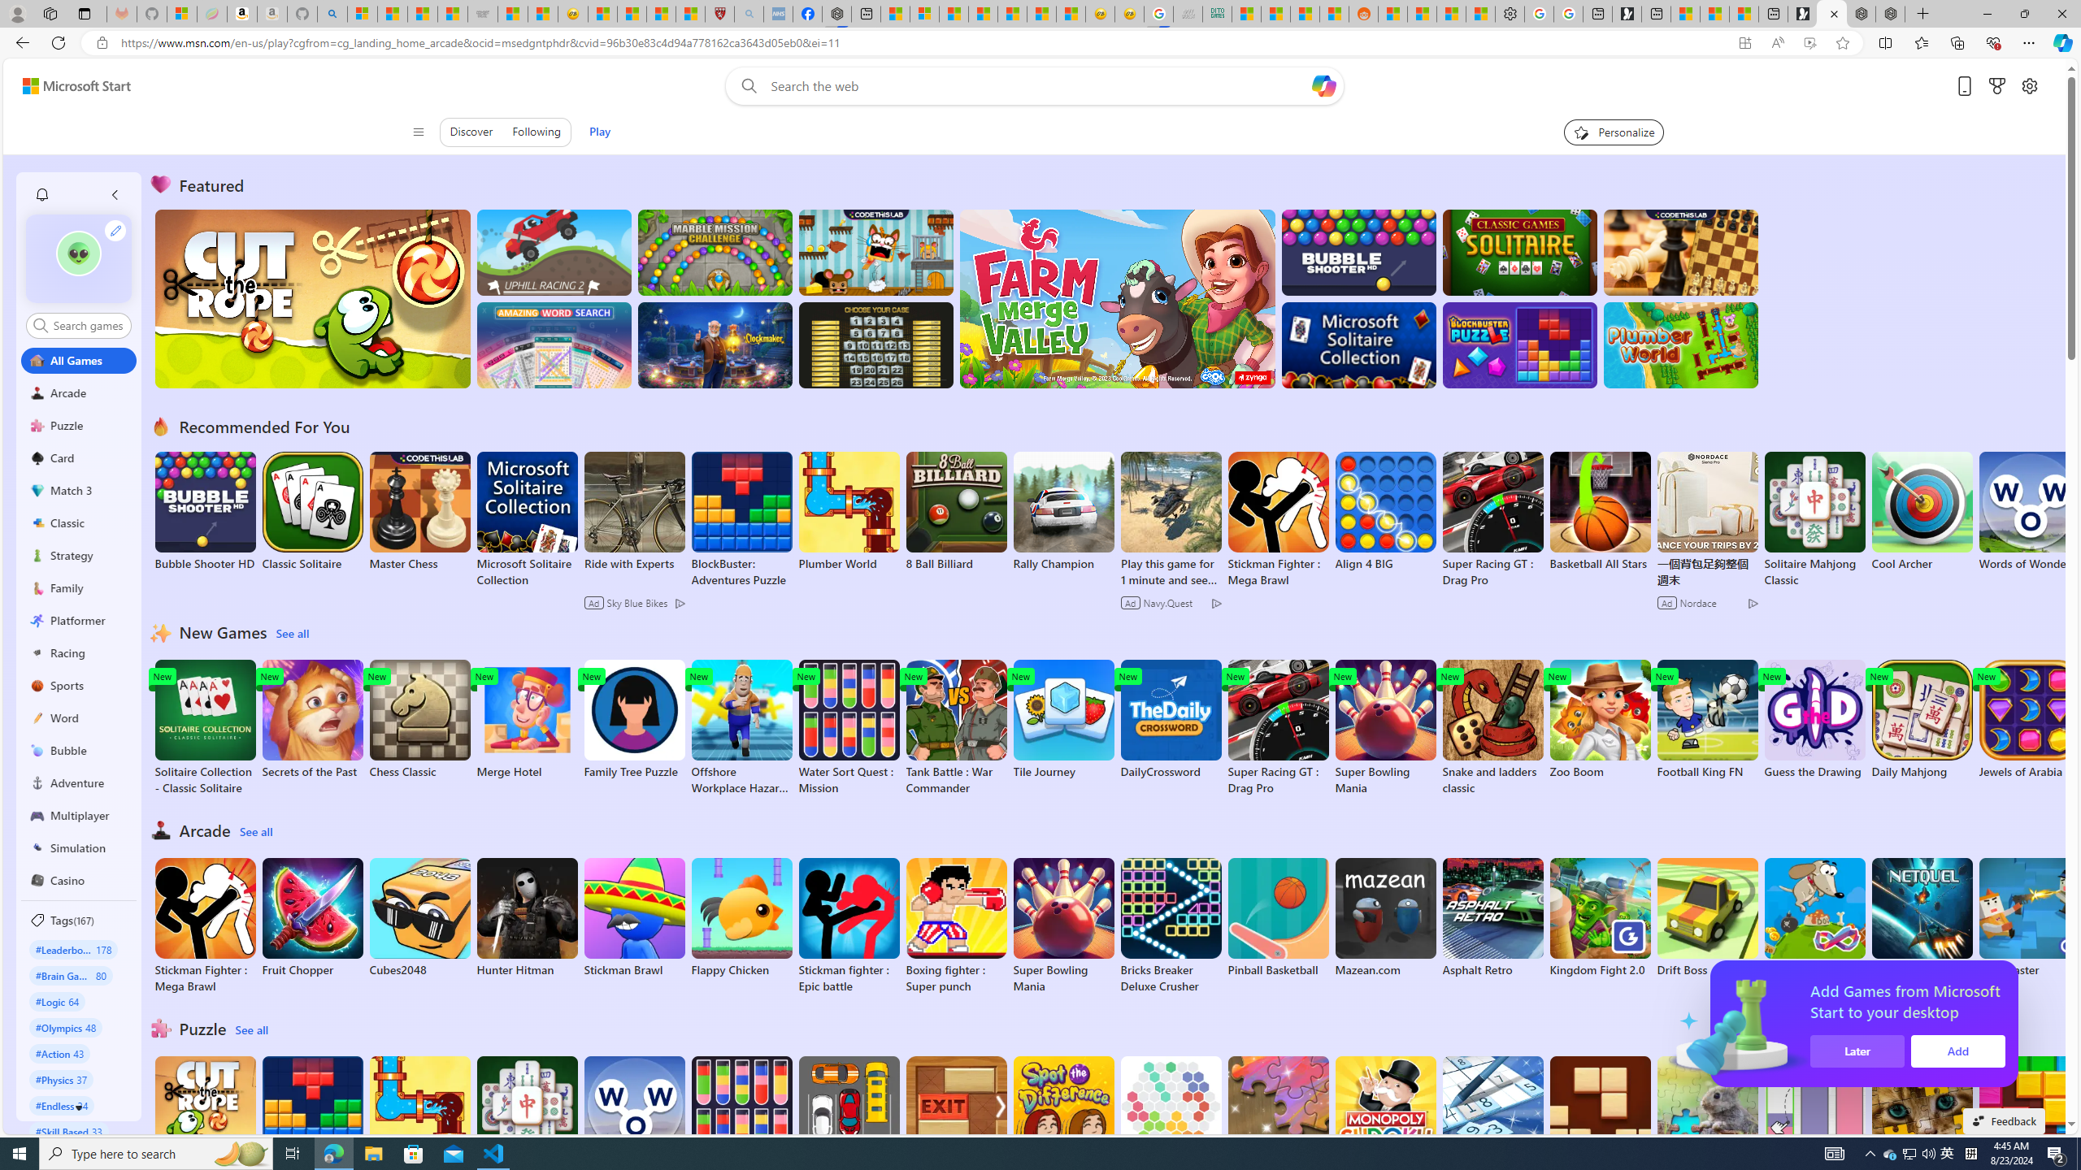 This screenshot has height=1170, width=2081. I want to click on Marble Mission : Challenge, so click(715, 252).